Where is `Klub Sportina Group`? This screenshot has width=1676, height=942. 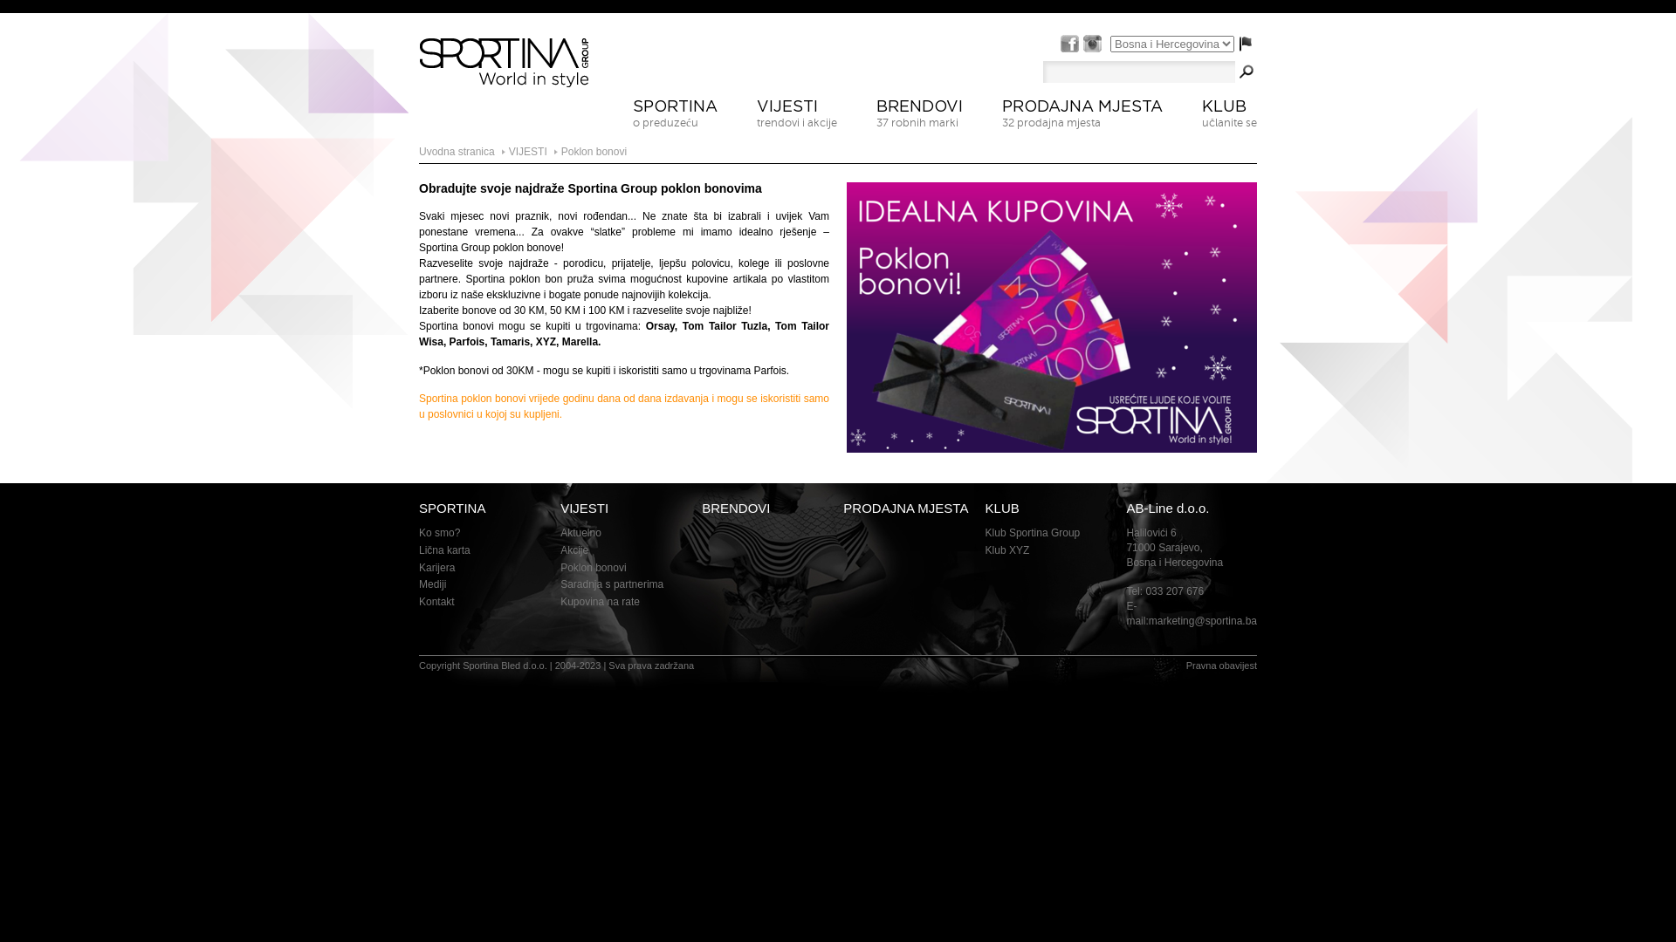 Klub Sportina Group is located at coordinates (1034, 533).